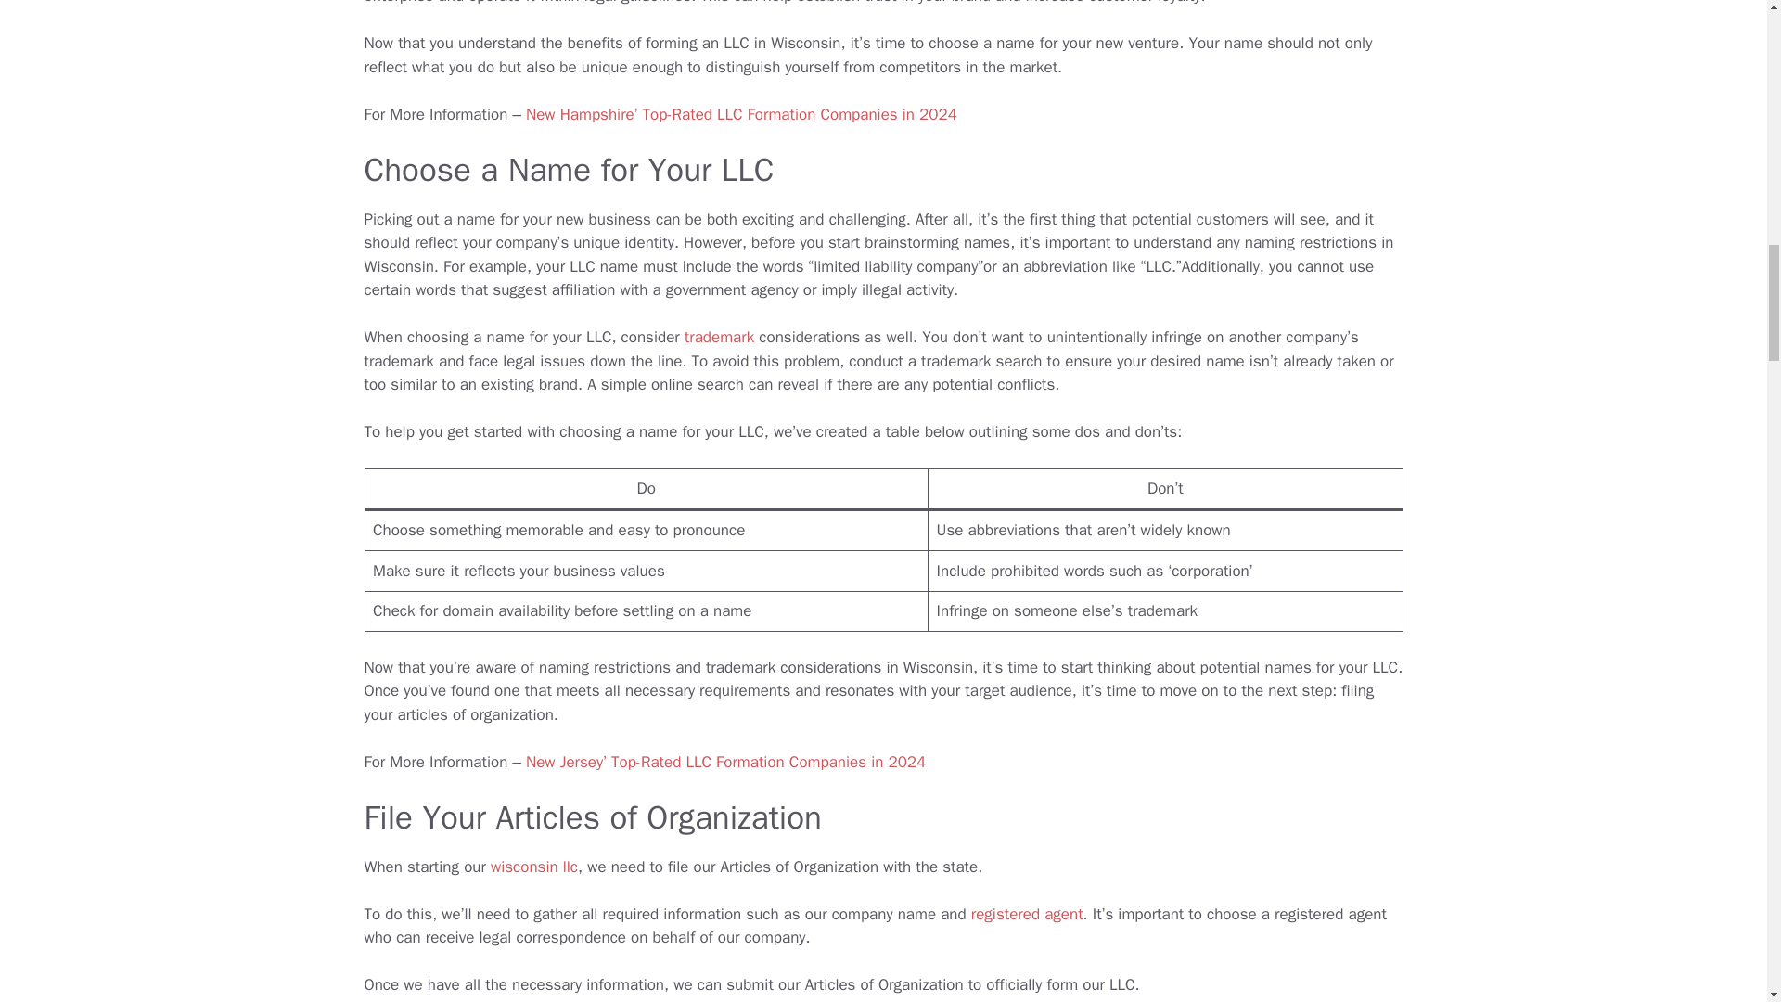  Describe the element at coordinates (718, 337) in the screenshot. I see `A Complete Guide to the Top Trademark Services in the US` at that location.